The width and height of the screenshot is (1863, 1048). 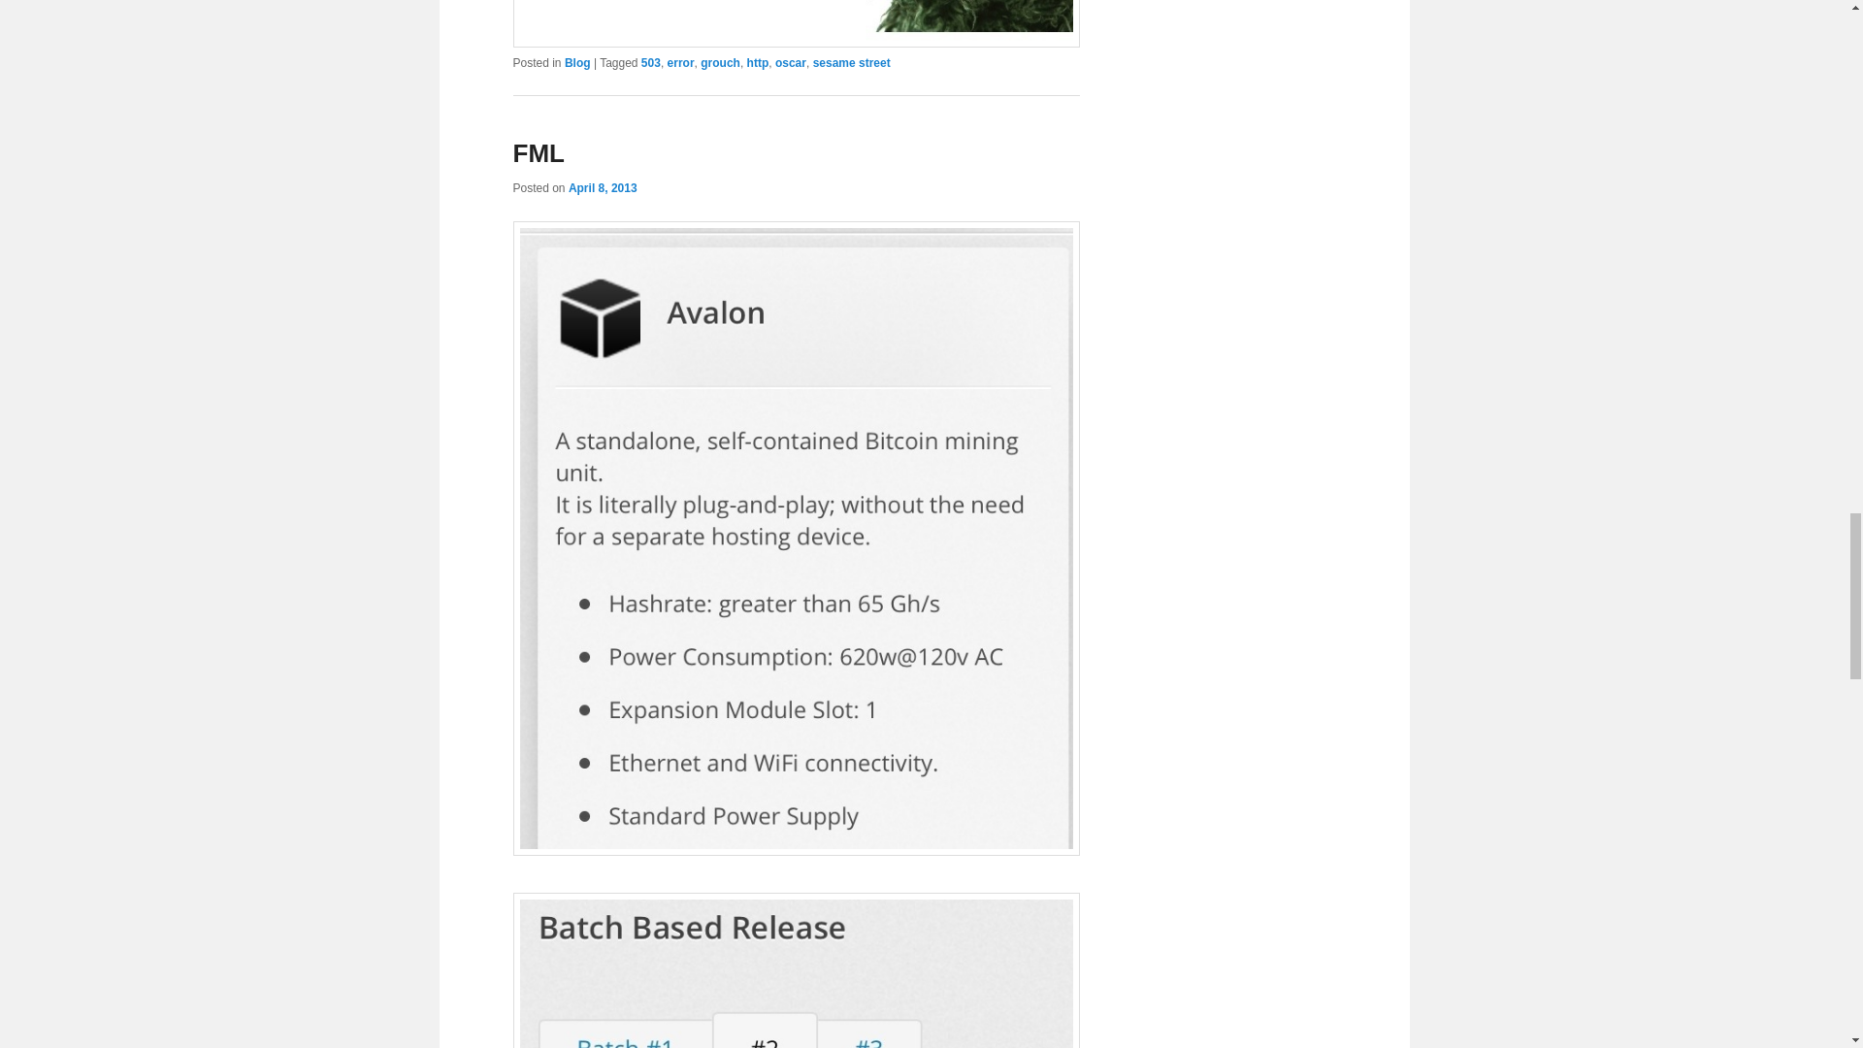 I want to click on http, so click(x=757, y=63).